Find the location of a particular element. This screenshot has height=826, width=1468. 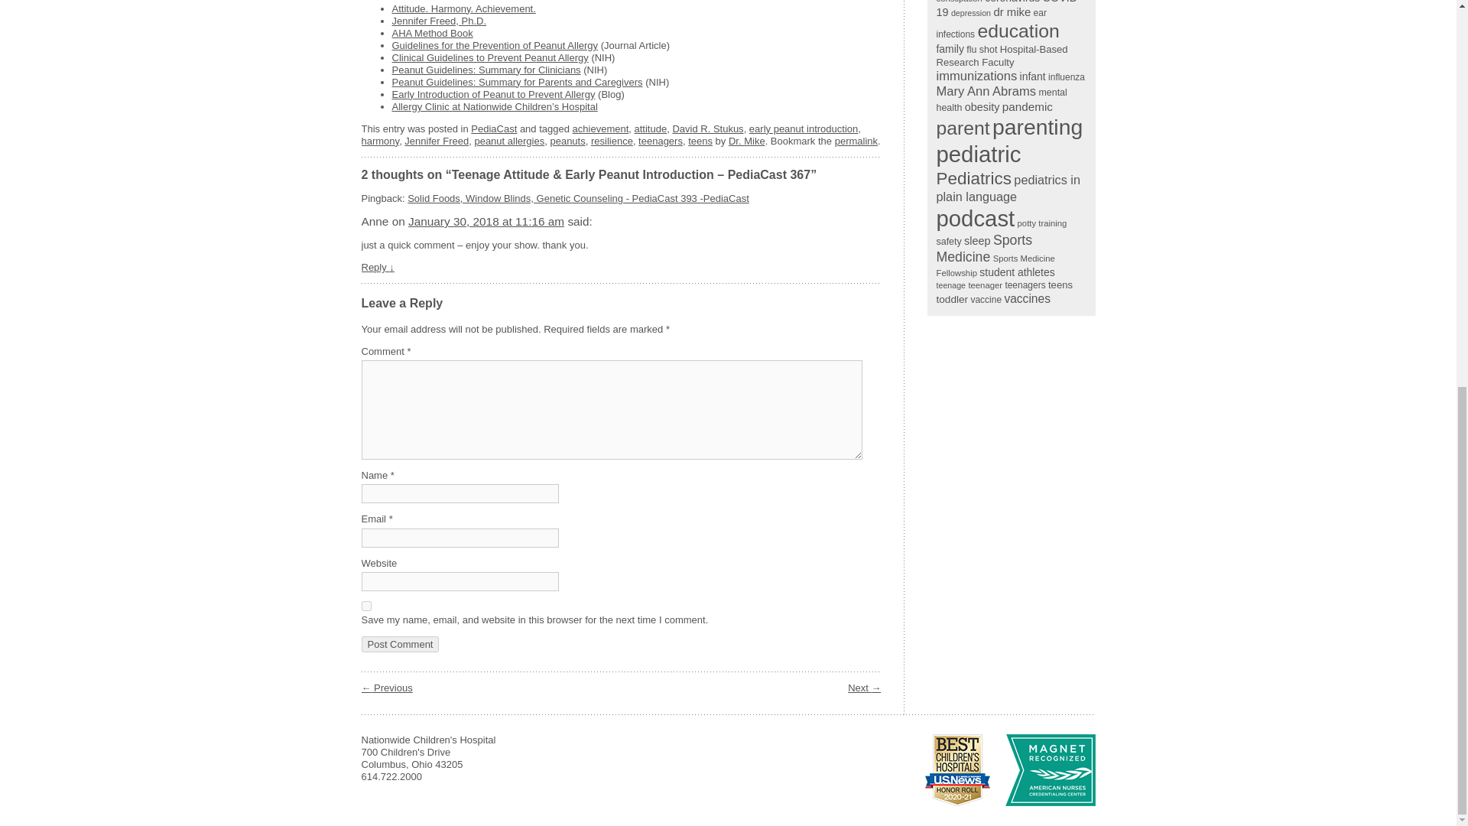

achievement is located at coordinates (601, 128).